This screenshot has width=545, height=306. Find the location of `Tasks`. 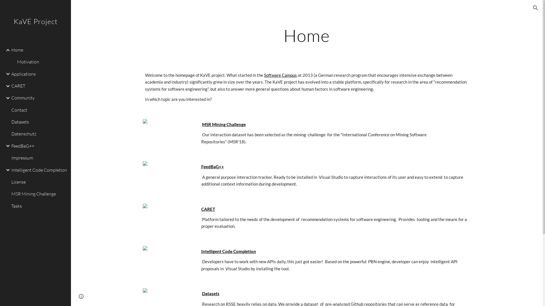

Tasks is located at coordinates (39, 206).